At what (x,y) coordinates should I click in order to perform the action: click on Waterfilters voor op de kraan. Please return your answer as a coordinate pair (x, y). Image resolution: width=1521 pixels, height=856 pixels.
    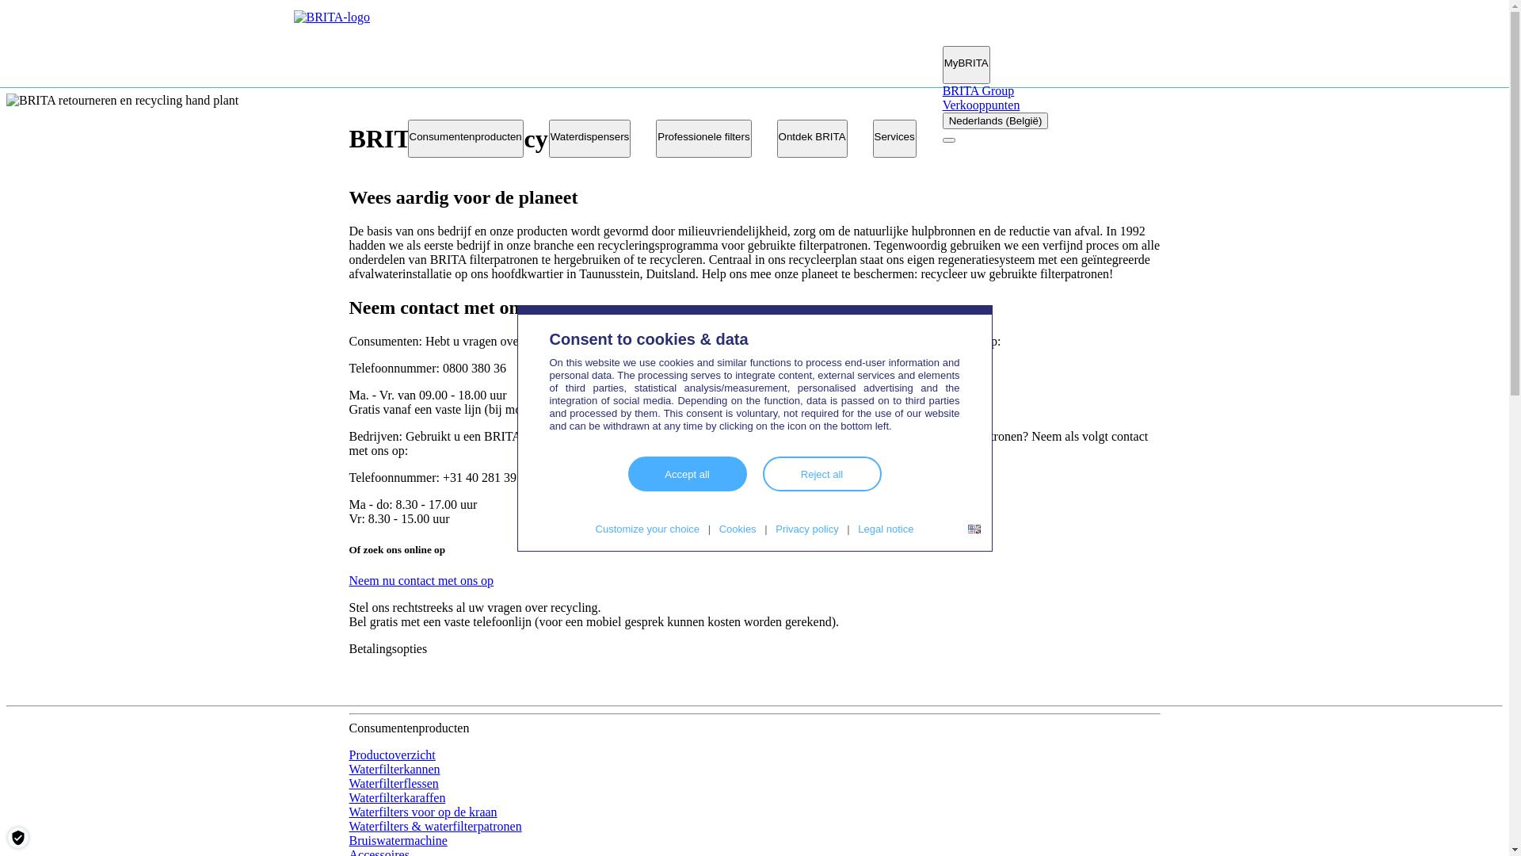
    Looking at the image, I should click on (423, 812).